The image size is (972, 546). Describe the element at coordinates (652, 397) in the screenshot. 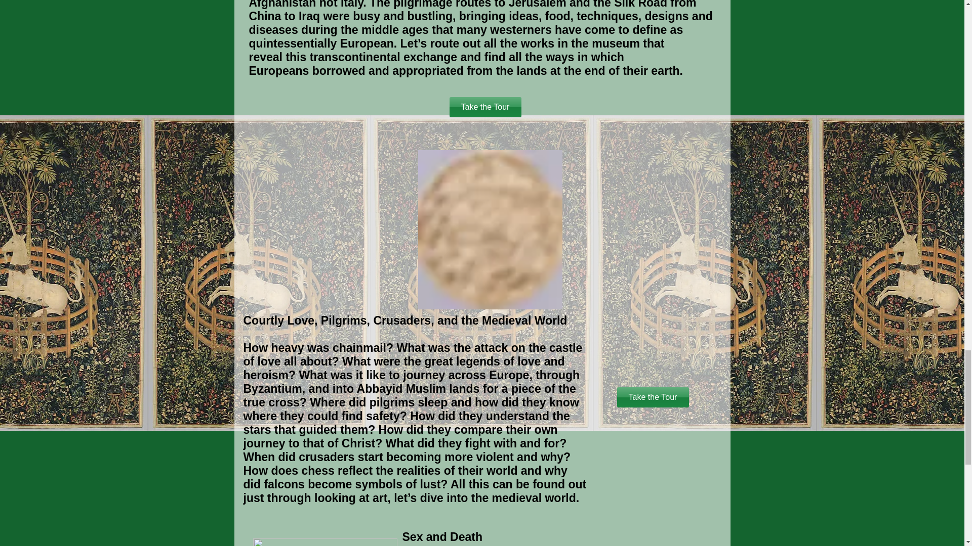

I see `Take the Tour` at that location.